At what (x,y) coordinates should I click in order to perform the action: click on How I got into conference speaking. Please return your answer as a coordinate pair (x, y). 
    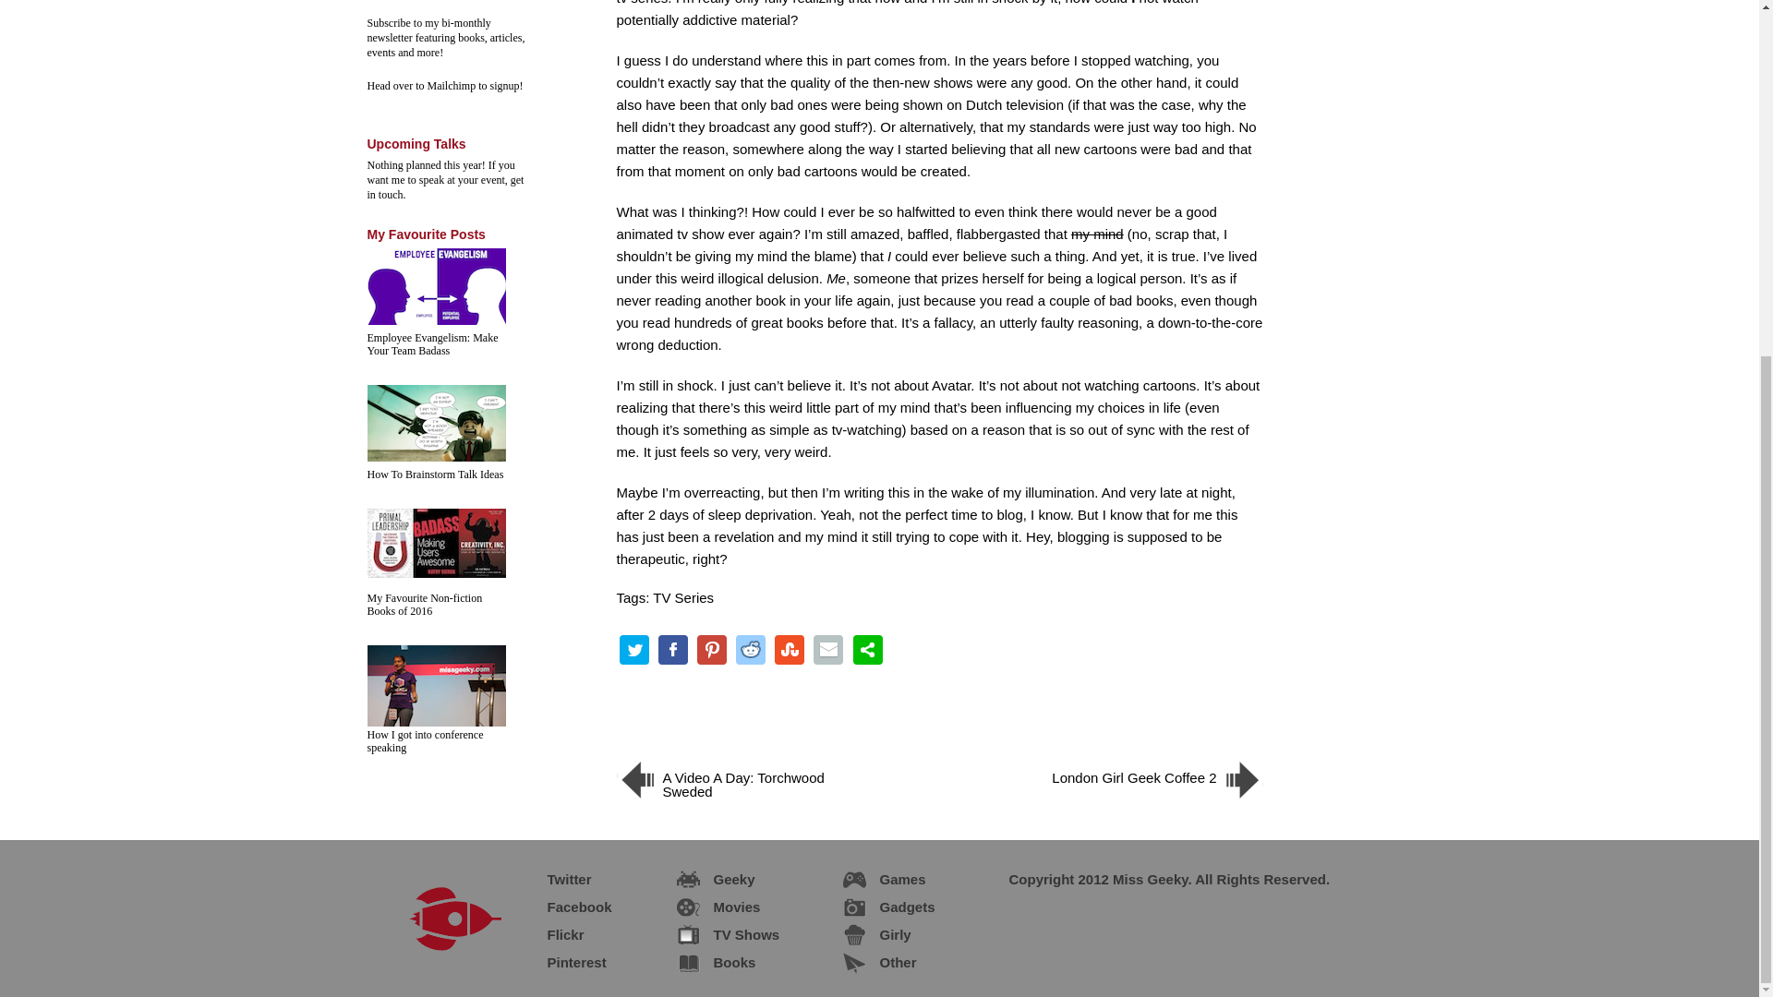
    Looking at the image, I should click on (425, 740).